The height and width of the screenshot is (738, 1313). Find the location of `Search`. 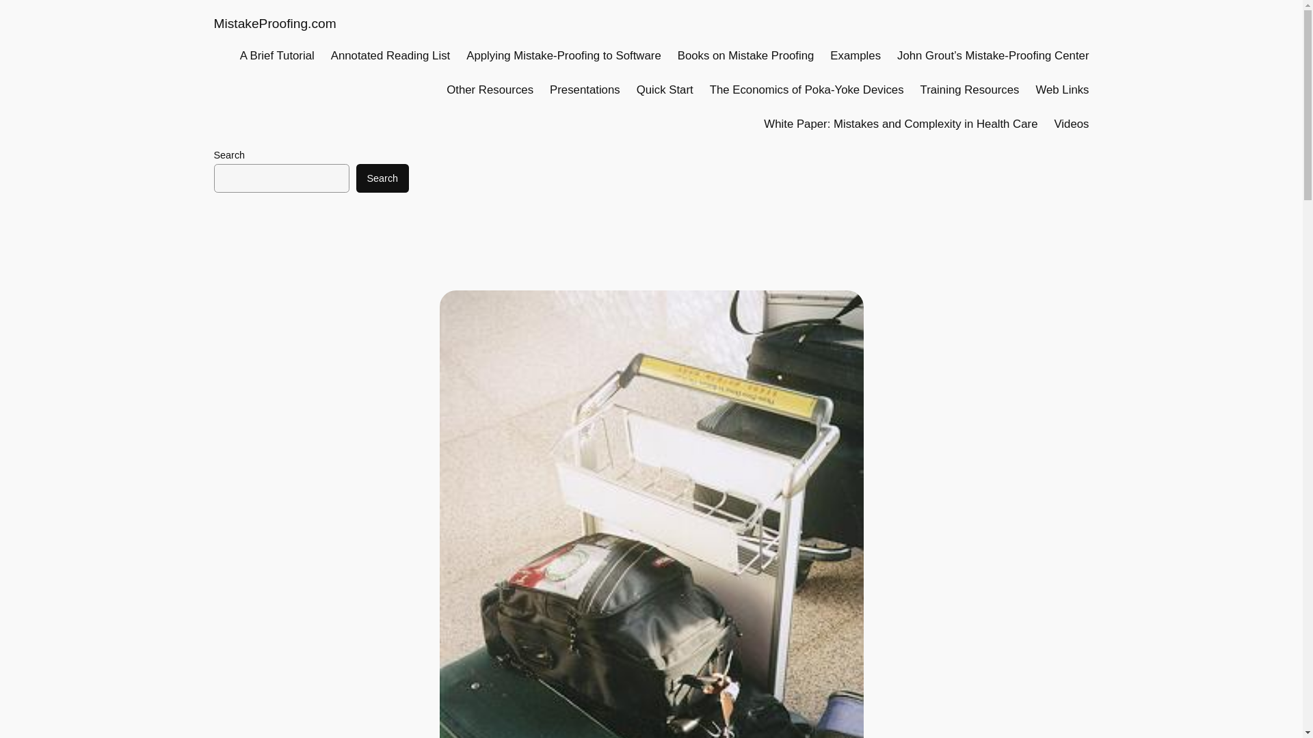

Search is located at coordinates (382, 178).